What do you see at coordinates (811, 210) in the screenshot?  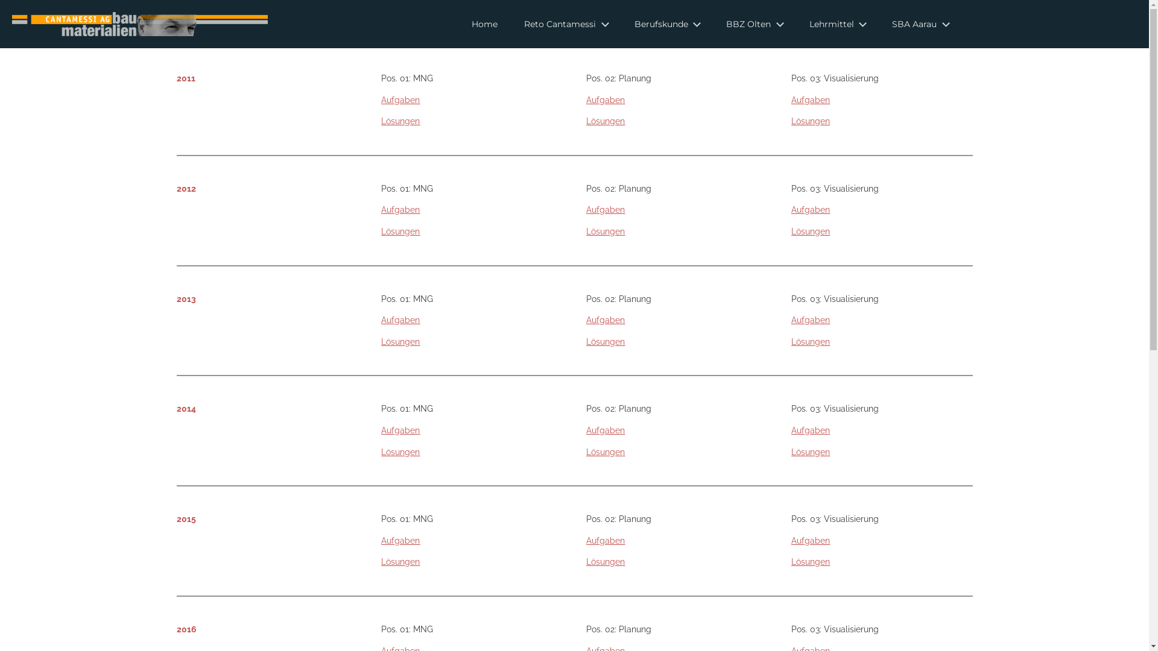 I see `Aufgaben` at bounding box center [811, 210].